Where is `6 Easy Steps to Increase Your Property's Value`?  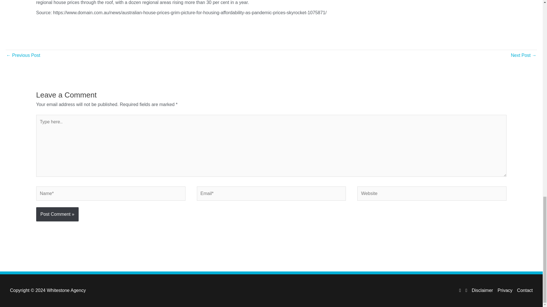 6 Easy Steps to Increase Your Property's Value is located at coordinates (23, 56).